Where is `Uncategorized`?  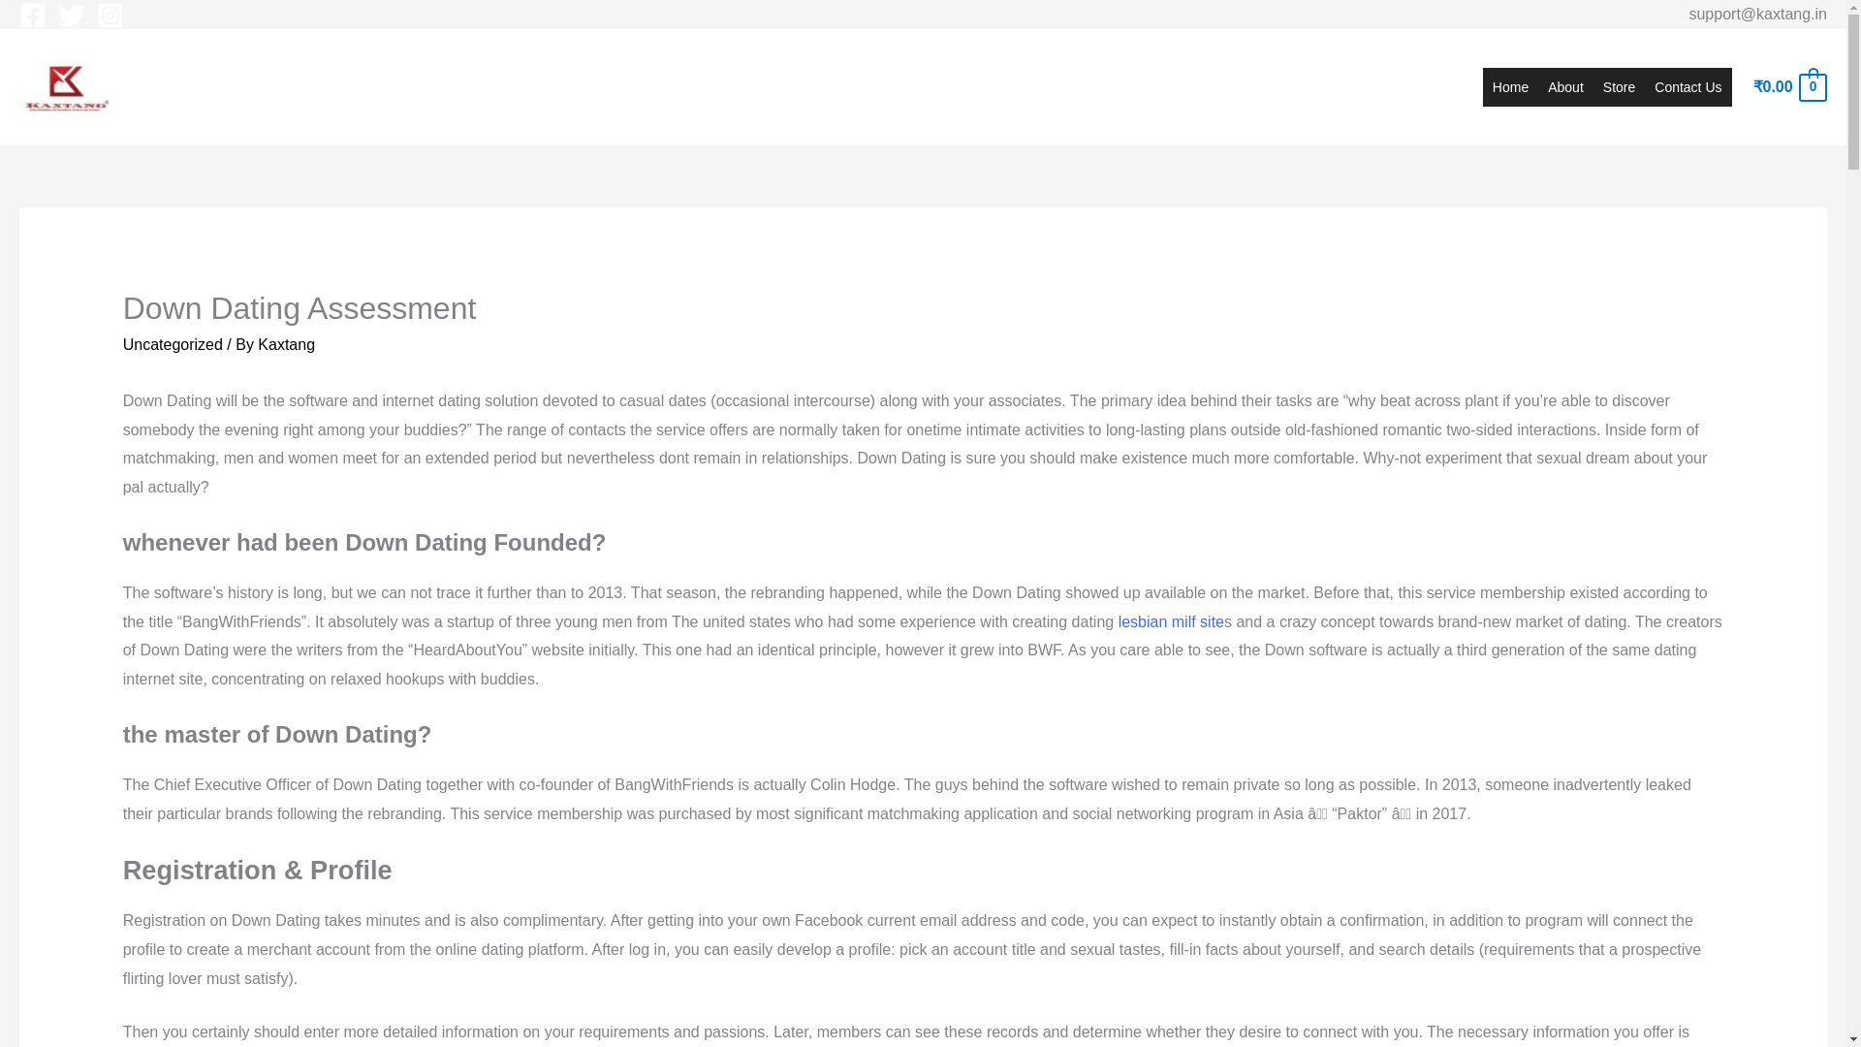 Uncategorized is located at coordinates (173, 343).